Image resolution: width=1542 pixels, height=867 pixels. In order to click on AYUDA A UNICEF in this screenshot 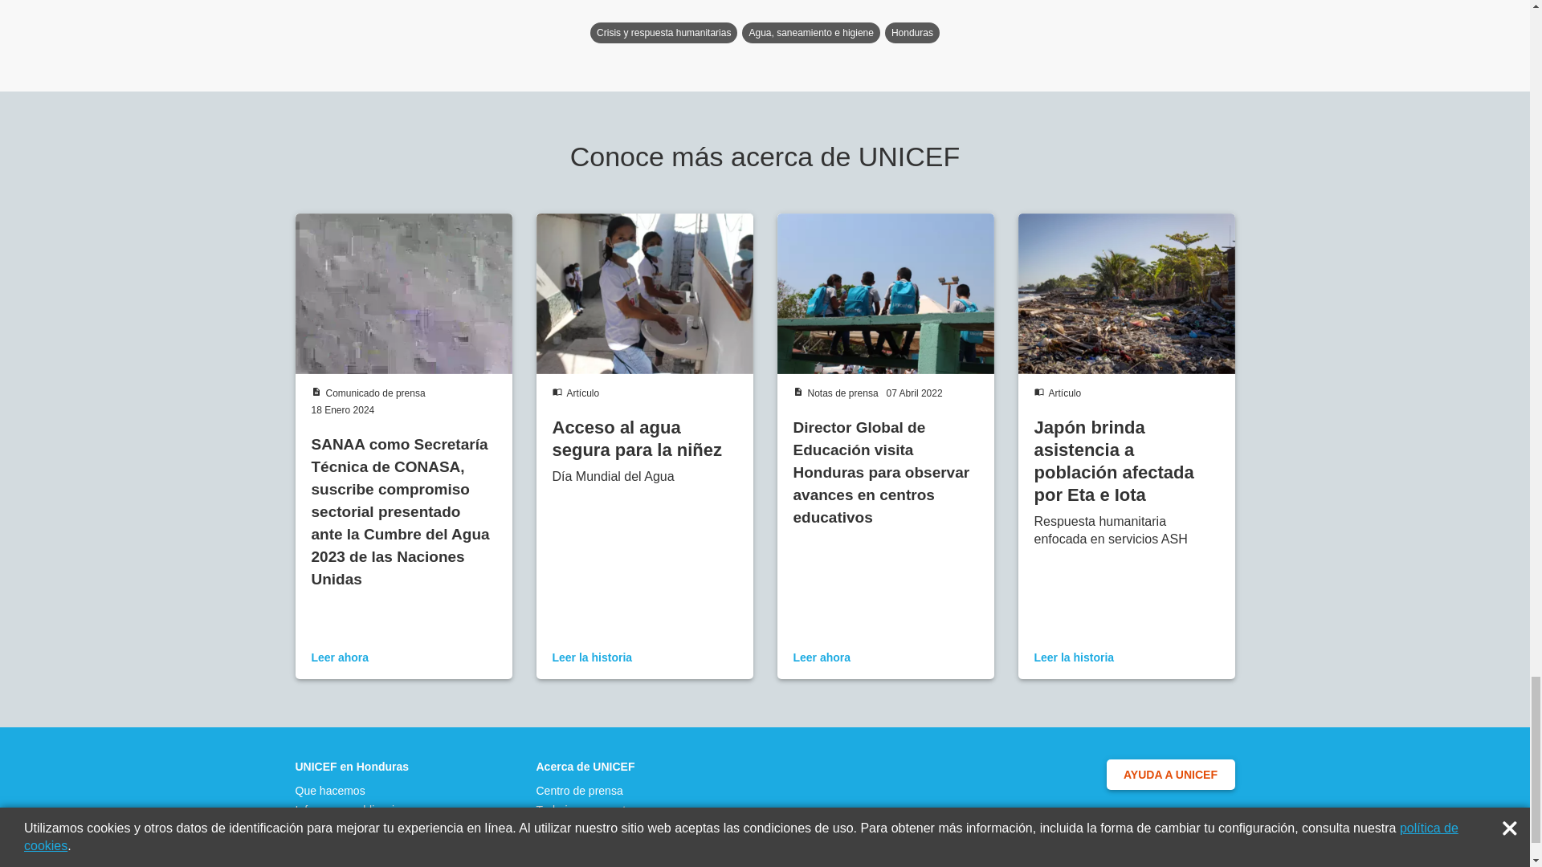, I will do `click(1171, 853)`.